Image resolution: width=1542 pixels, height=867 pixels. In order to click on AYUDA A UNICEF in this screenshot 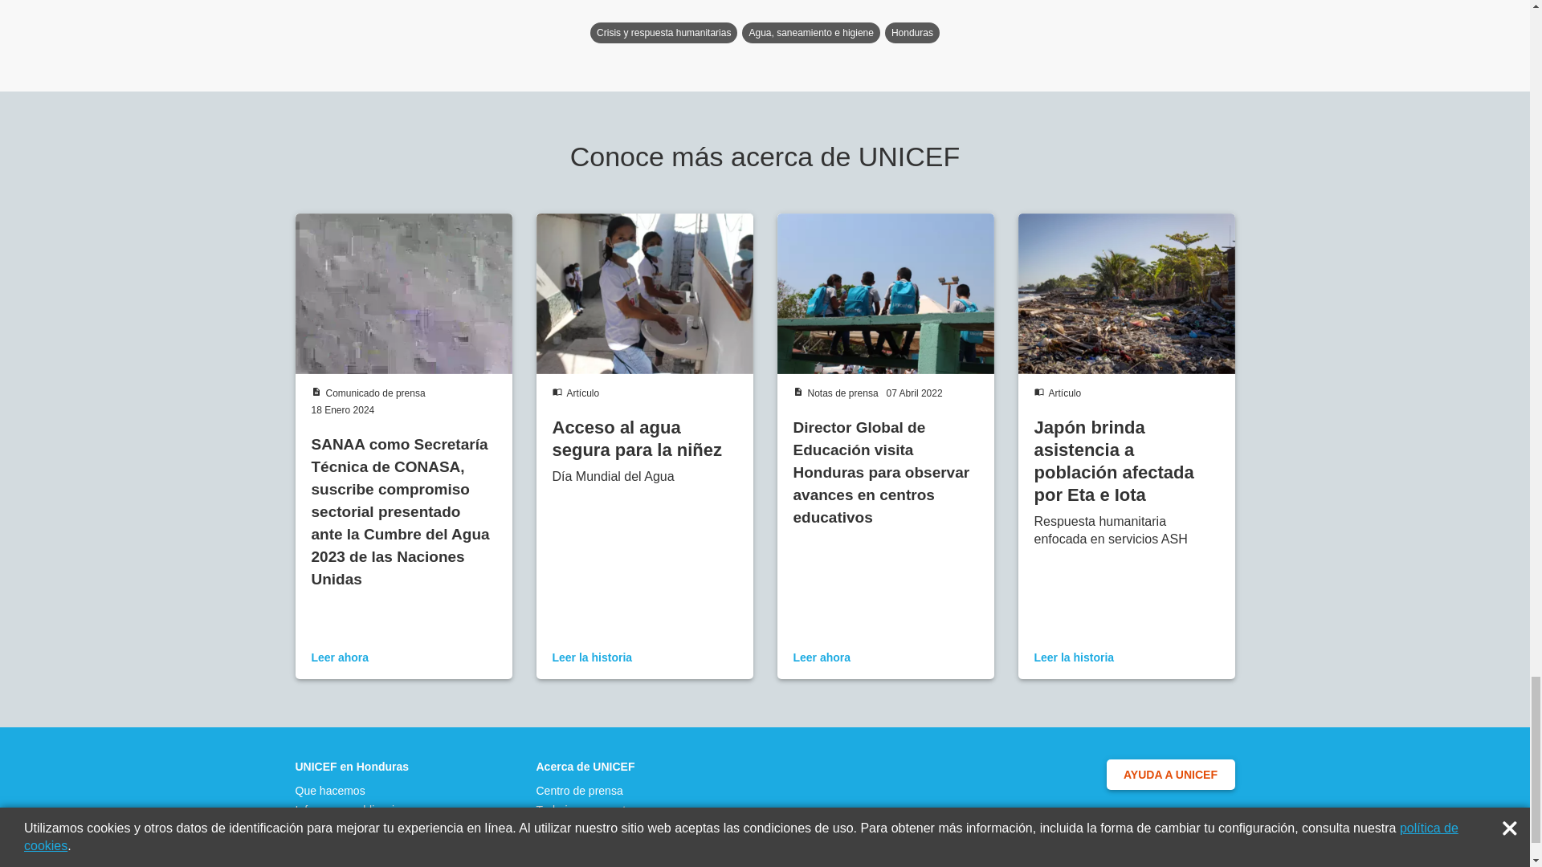, I will do `click(1171, 853)`.